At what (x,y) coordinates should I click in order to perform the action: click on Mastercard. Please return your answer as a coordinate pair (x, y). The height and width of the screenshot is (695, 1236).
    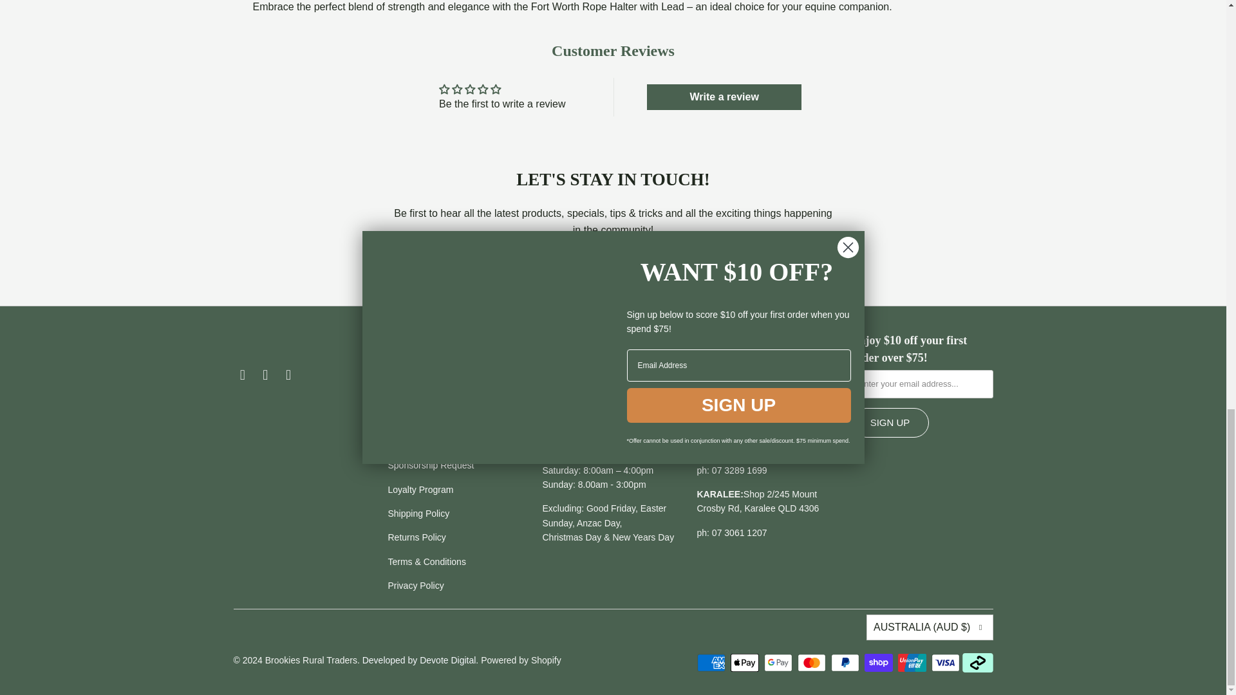
    Looking at the image, I should click on (812, 663).